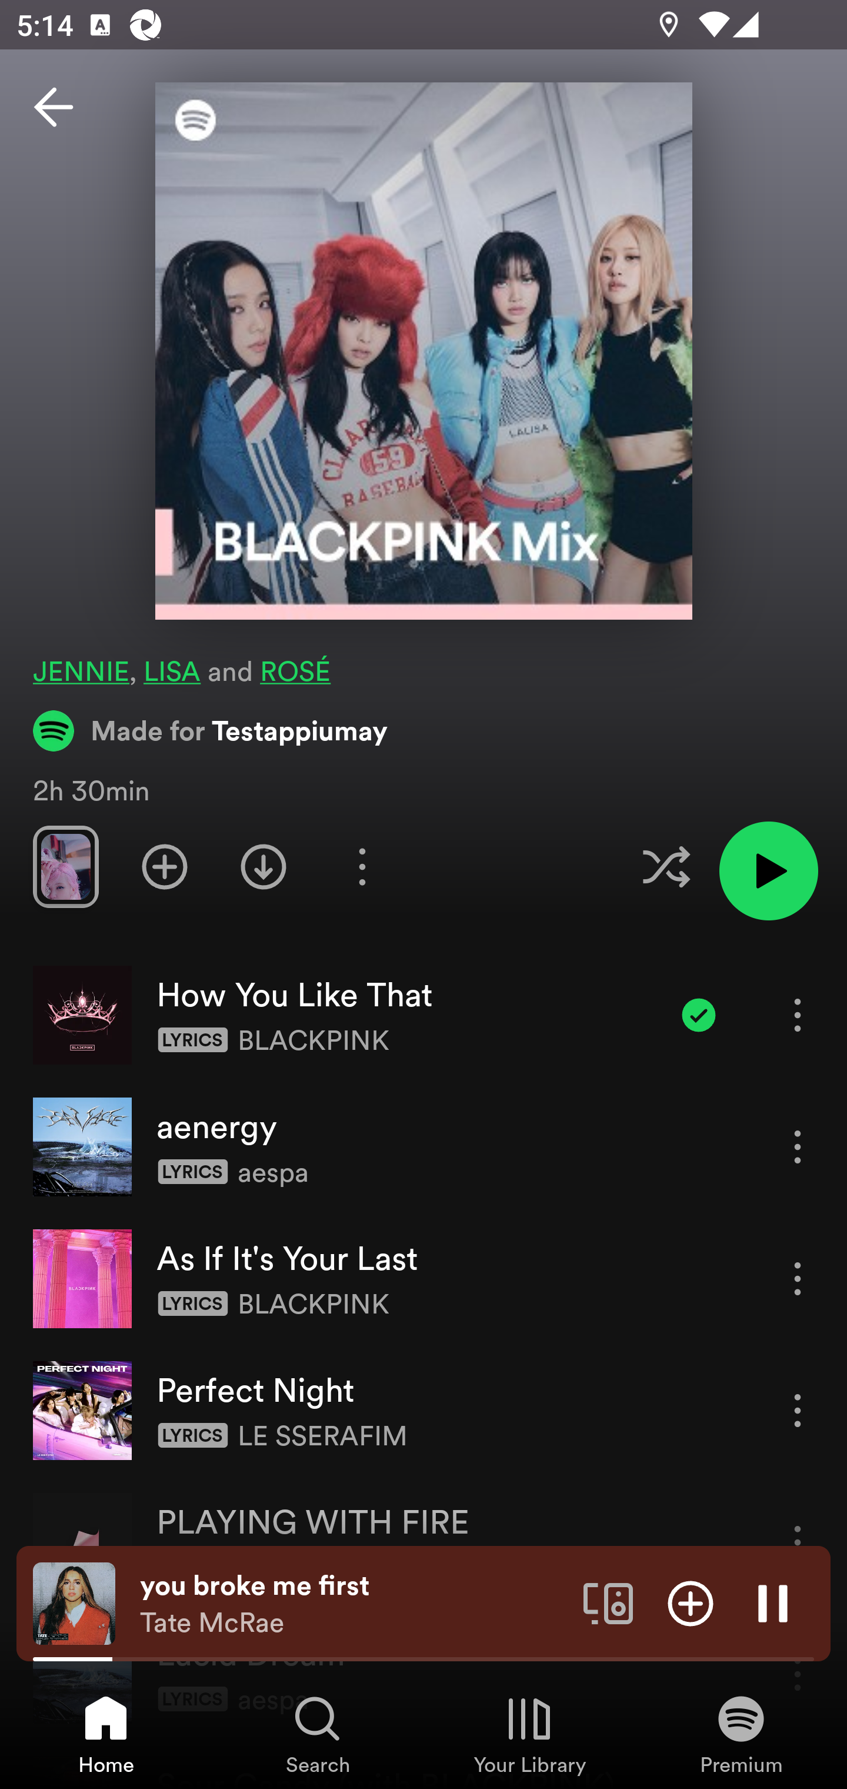 This screenshot has height=1789, width=847. I want to click on Search, Tab 2 of 4 Search Search, so click(318, 1734).